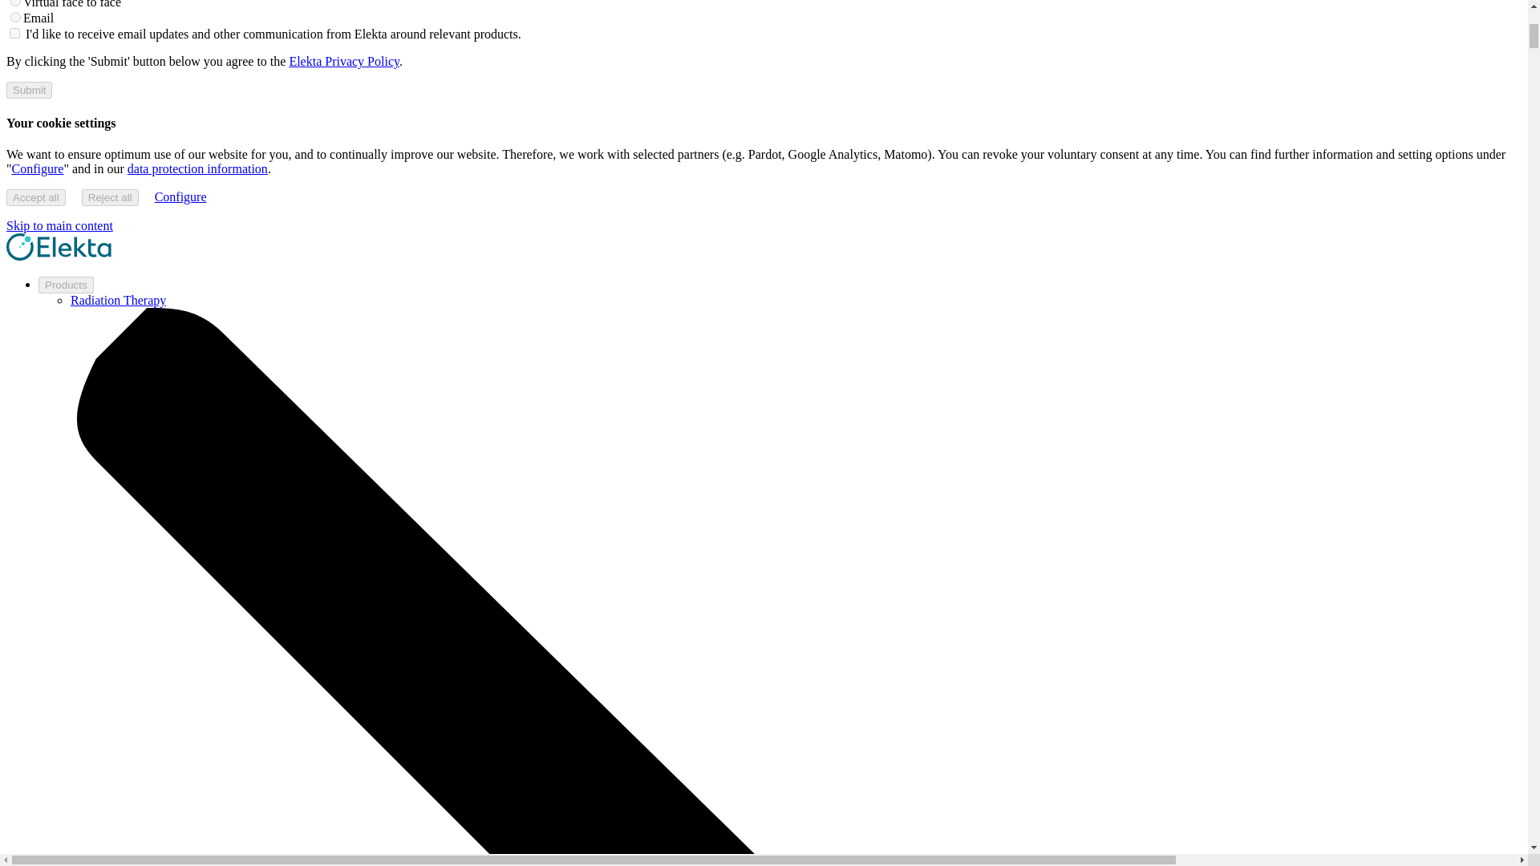 The image size is (1540, 866). I want to click on Configure, so click(38, 168).